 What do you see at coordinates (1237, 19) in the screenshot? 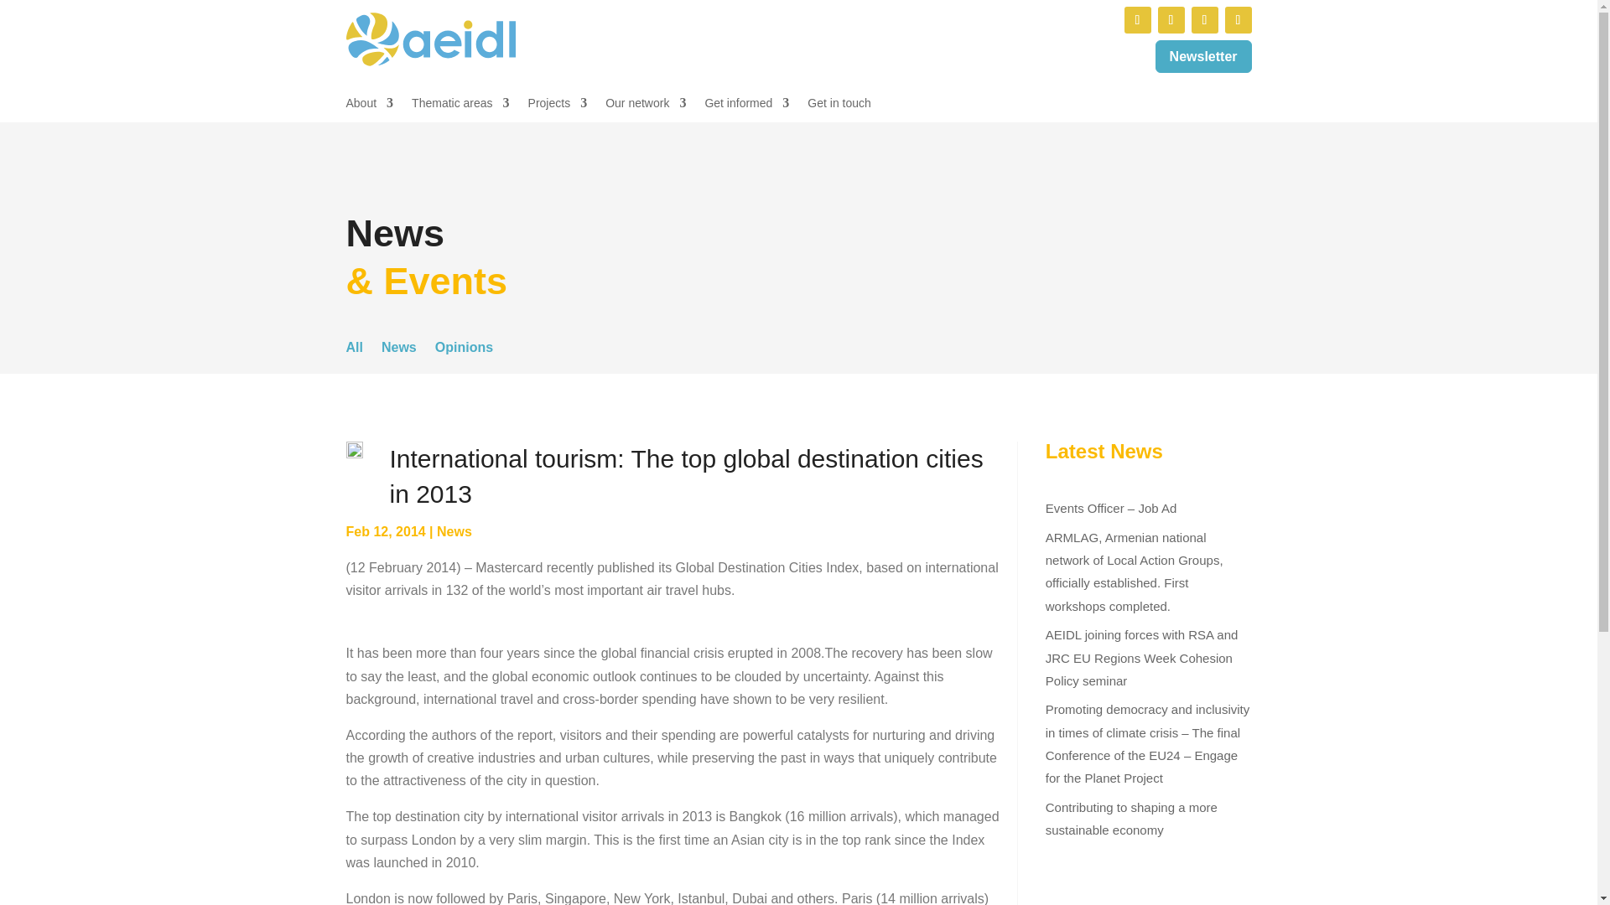
I see `Follow on Flickr` at bounding box center [1237, 19].